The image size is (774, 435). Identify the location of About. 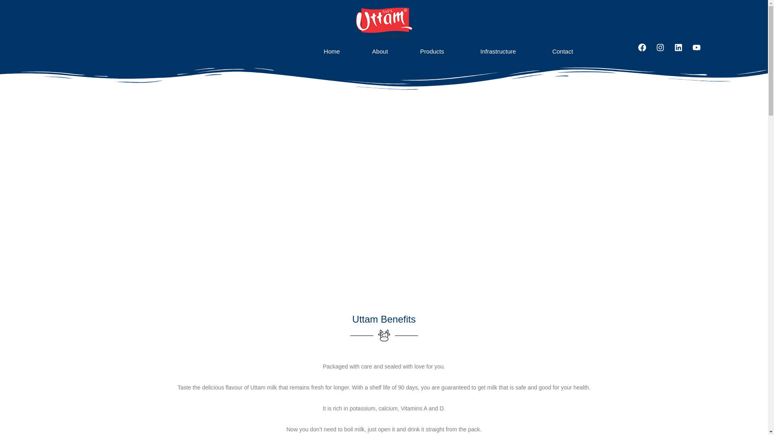
(380, 51).